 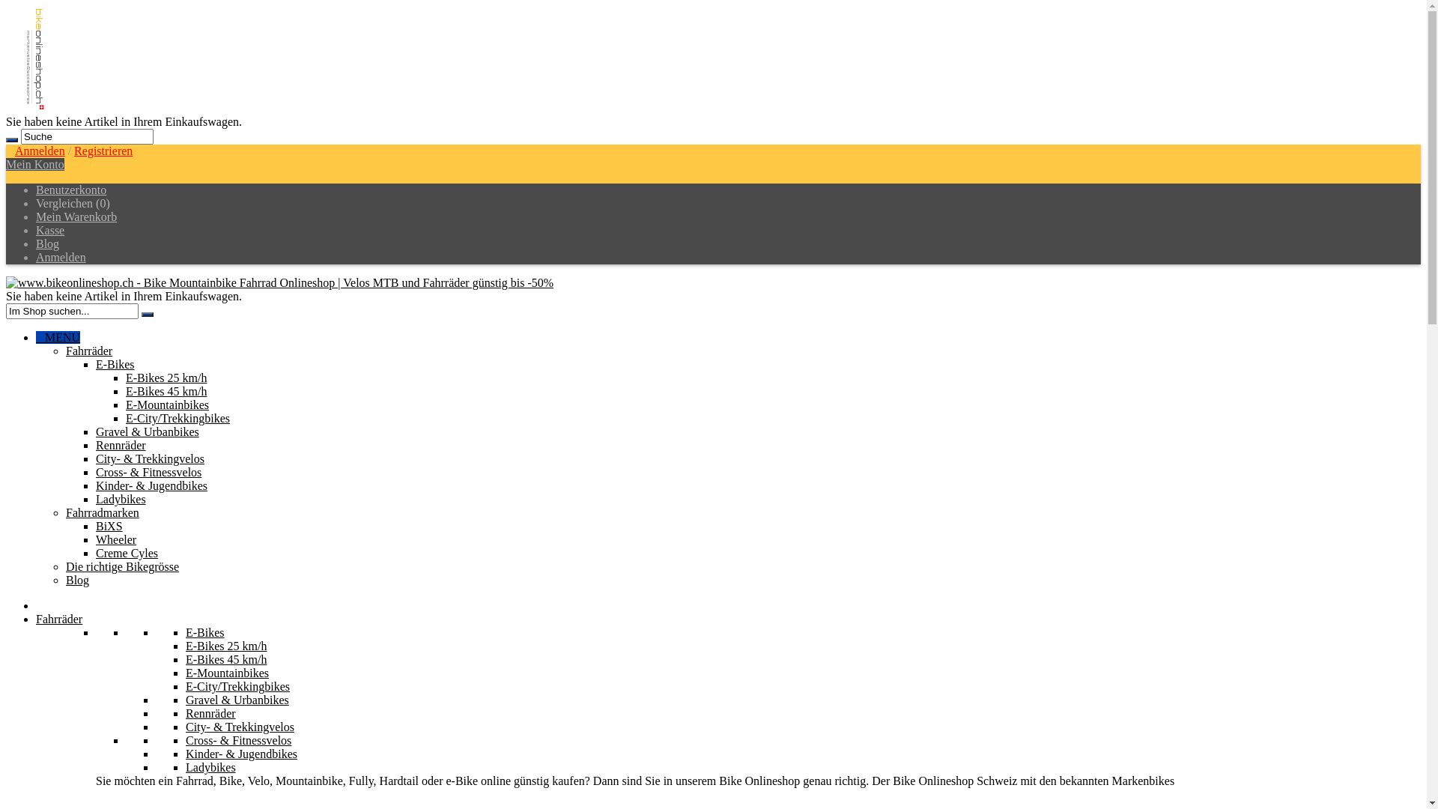 What do you see at coordinates (226, 646) in the screenshot?
I see `E-Bikes 25 km/h` at bounding box center [226, 646].